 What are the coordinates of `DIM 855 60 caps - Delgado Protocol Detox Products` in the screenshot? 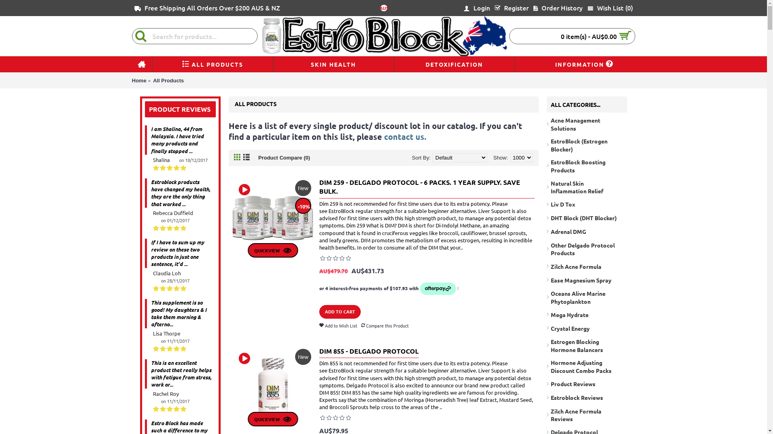 It's located at (273, 387).